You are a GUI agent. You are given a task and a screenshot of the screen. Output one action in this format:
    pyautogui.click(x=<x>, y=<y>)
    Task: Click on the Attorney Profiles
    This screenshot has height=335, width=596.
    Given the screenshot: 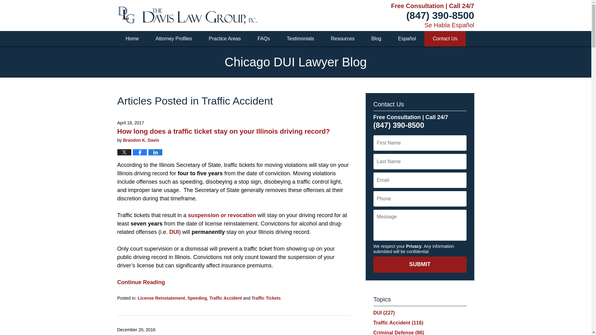 What is the action you would take?
    pyautogui.click(x=174, y=39)
    